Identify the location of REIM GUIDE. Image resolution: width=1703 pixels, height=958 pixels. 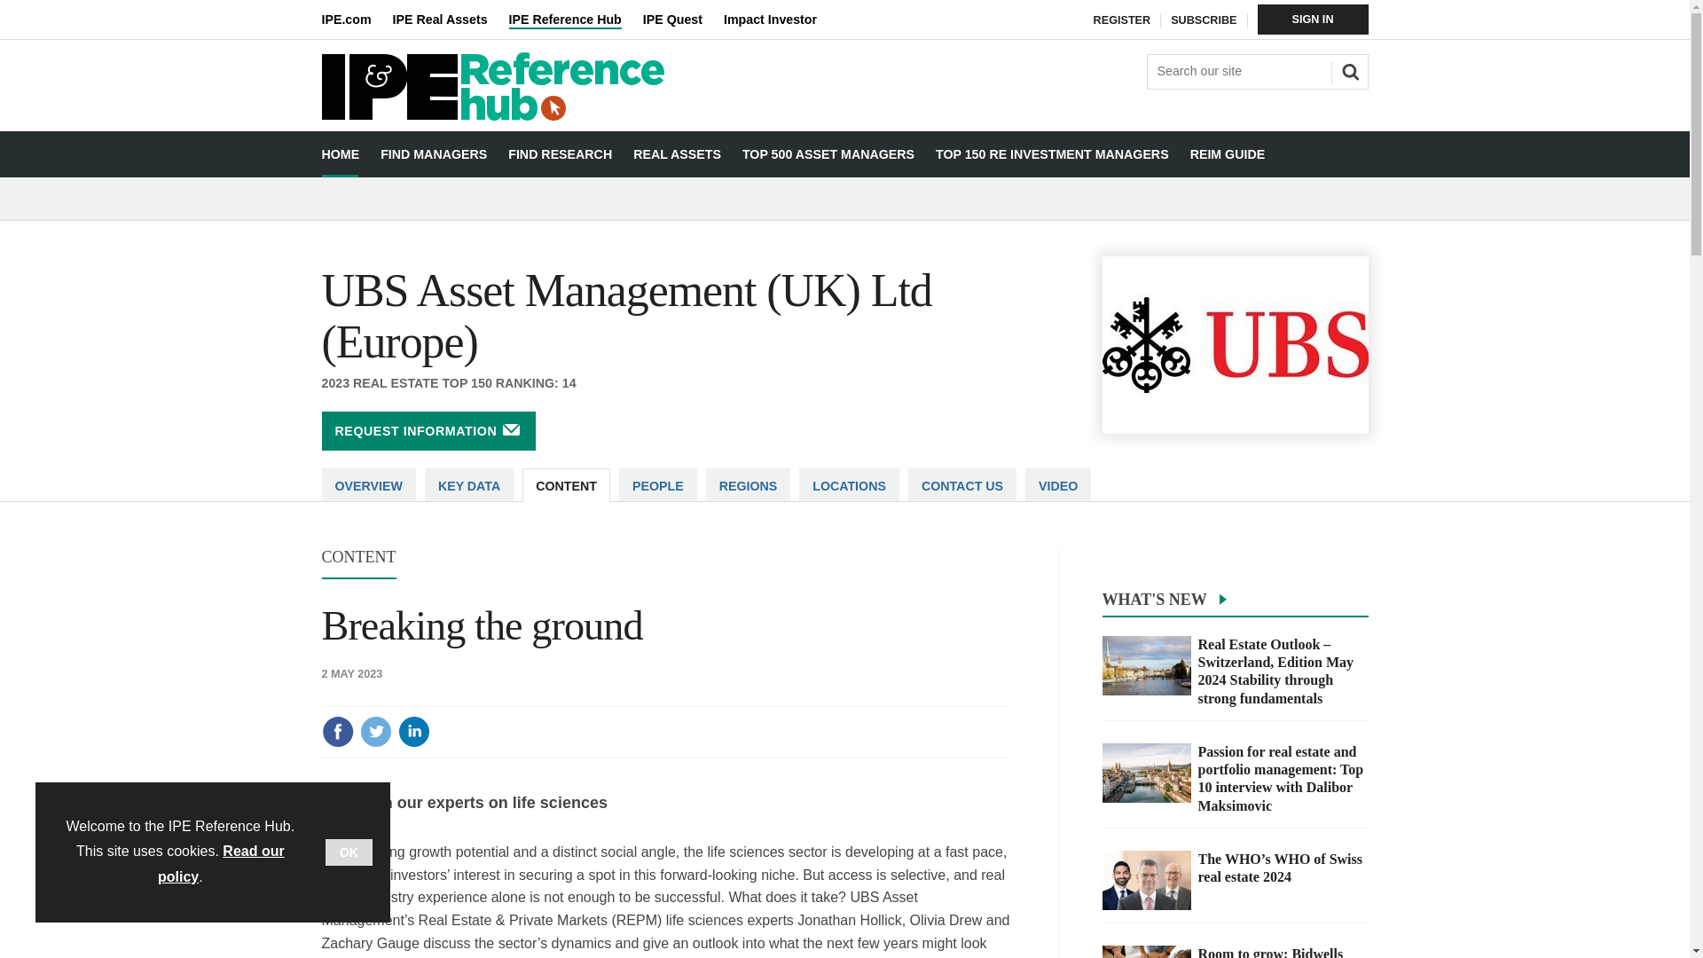
(1228, 154).